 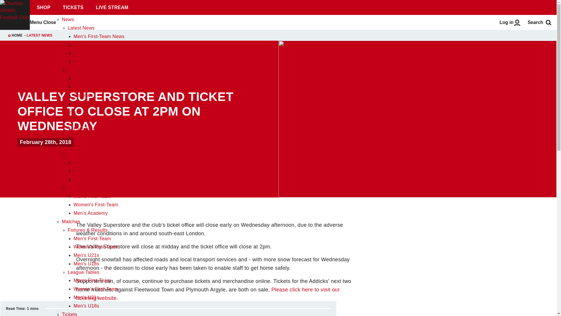 What do you see at coordinates (89, 87) in the screenshot?
I see `Match Reports` at bounding box center [89, 87].